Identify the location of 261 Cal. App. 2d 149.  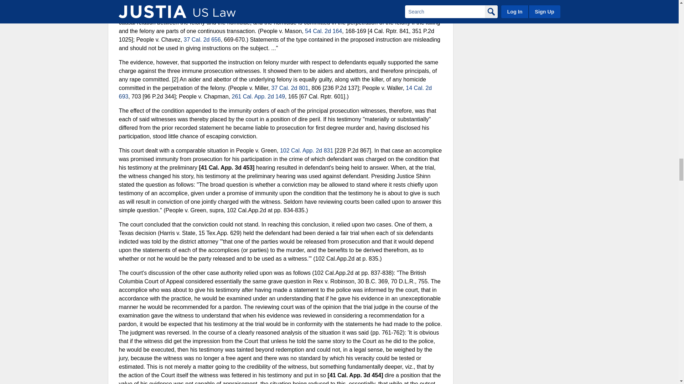
(258, 96).